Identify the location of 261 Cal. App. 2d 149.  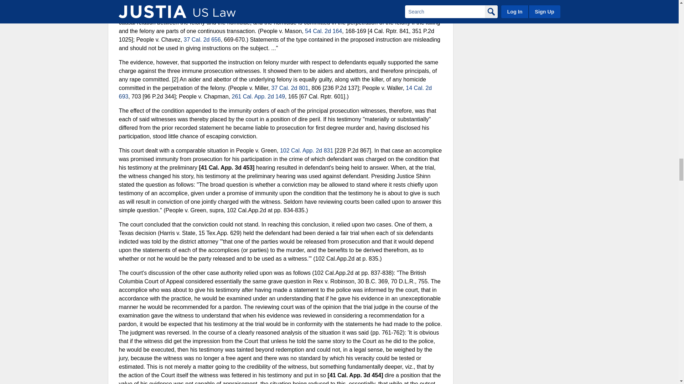
(258, 96).